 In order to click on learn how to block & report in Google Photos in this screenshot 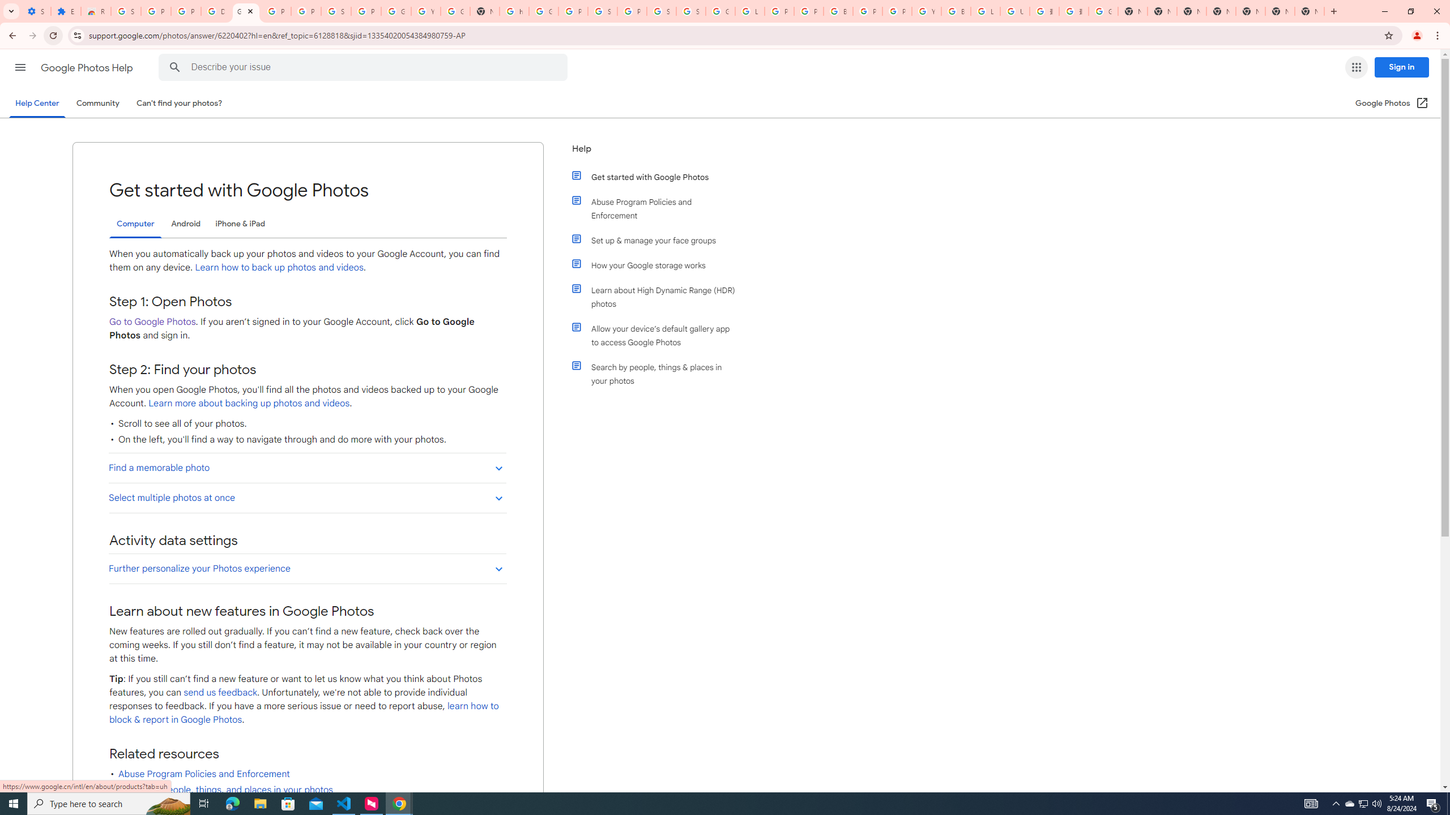, I will do `click(304, 713)`.